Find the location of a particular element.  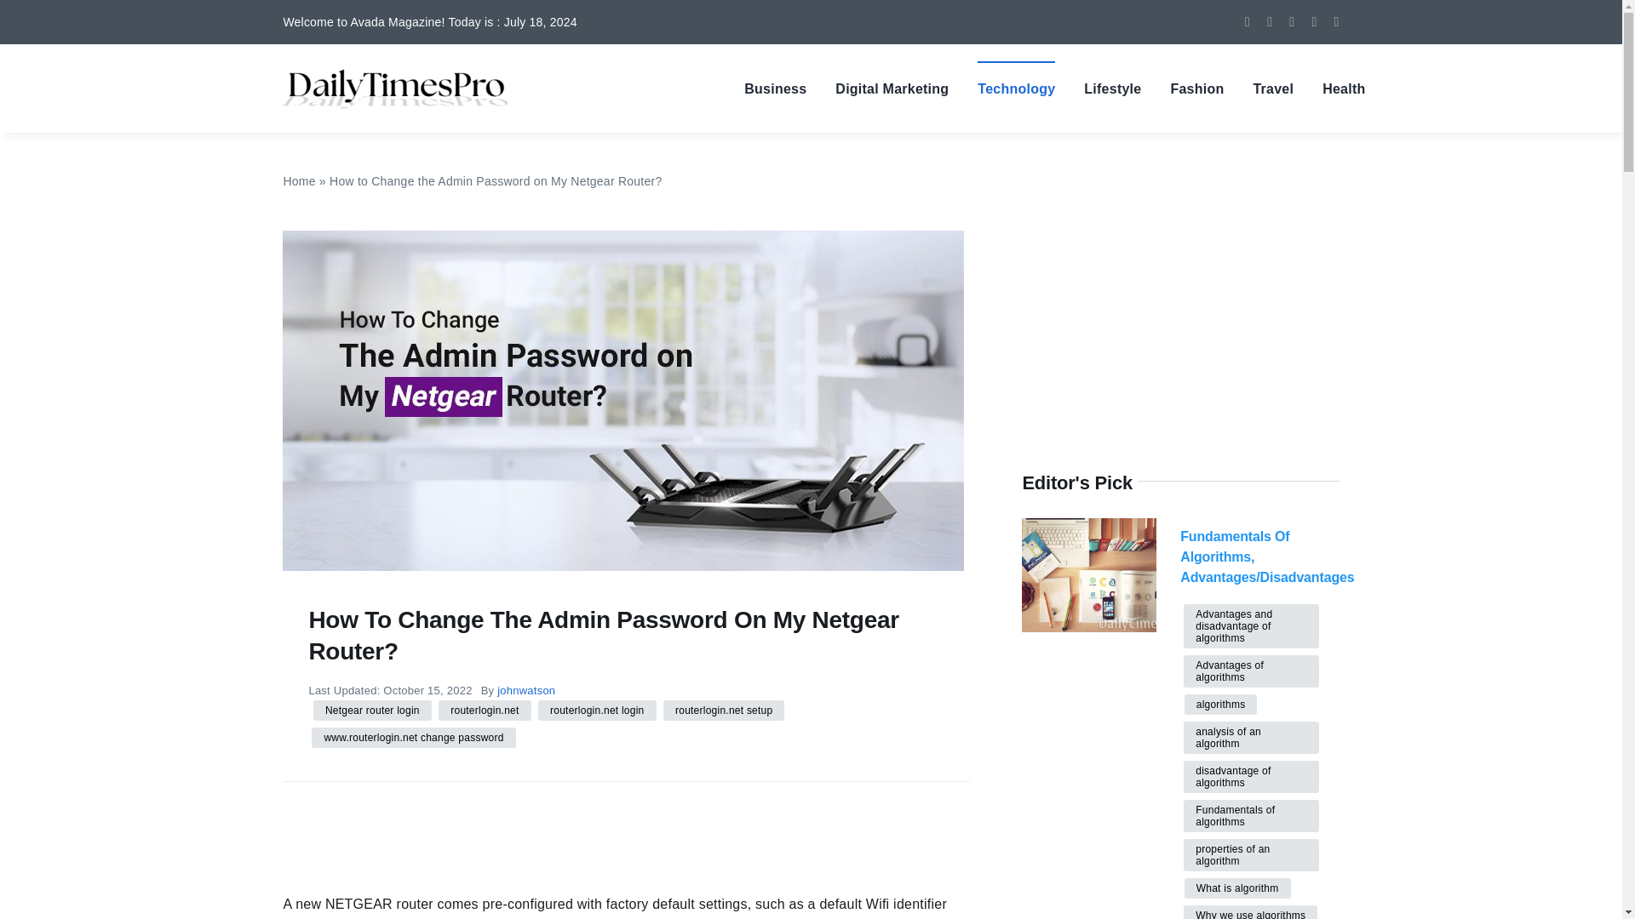

Business is located at coordinates (775, 88).